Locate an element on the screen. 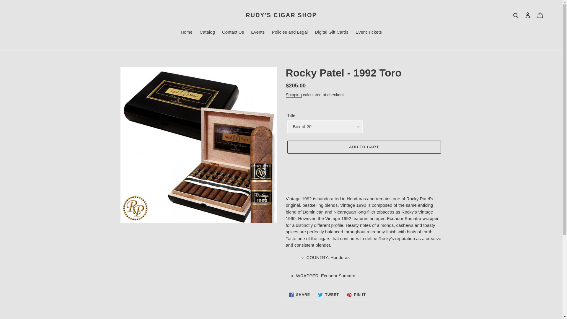 This screenshot has width=567, height=319. Catalog is located at coordinates (207, 33).